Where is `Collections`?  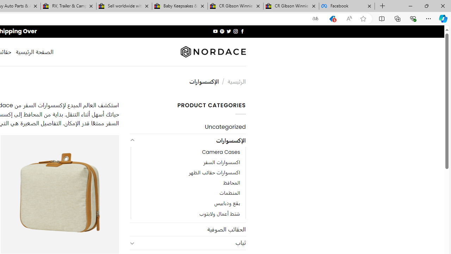
Collections is located at coordinates (397, 18).